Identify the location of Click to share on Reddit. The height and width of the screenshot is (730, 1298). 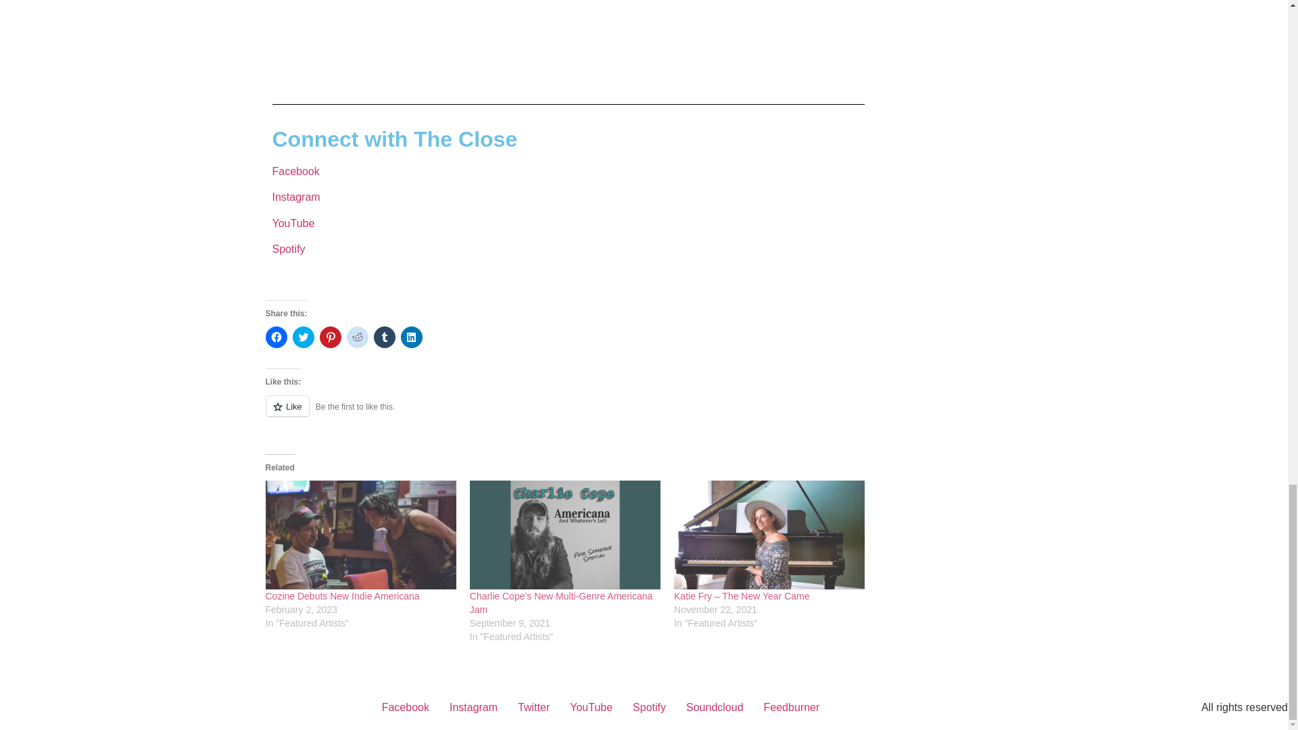
(357, 337).